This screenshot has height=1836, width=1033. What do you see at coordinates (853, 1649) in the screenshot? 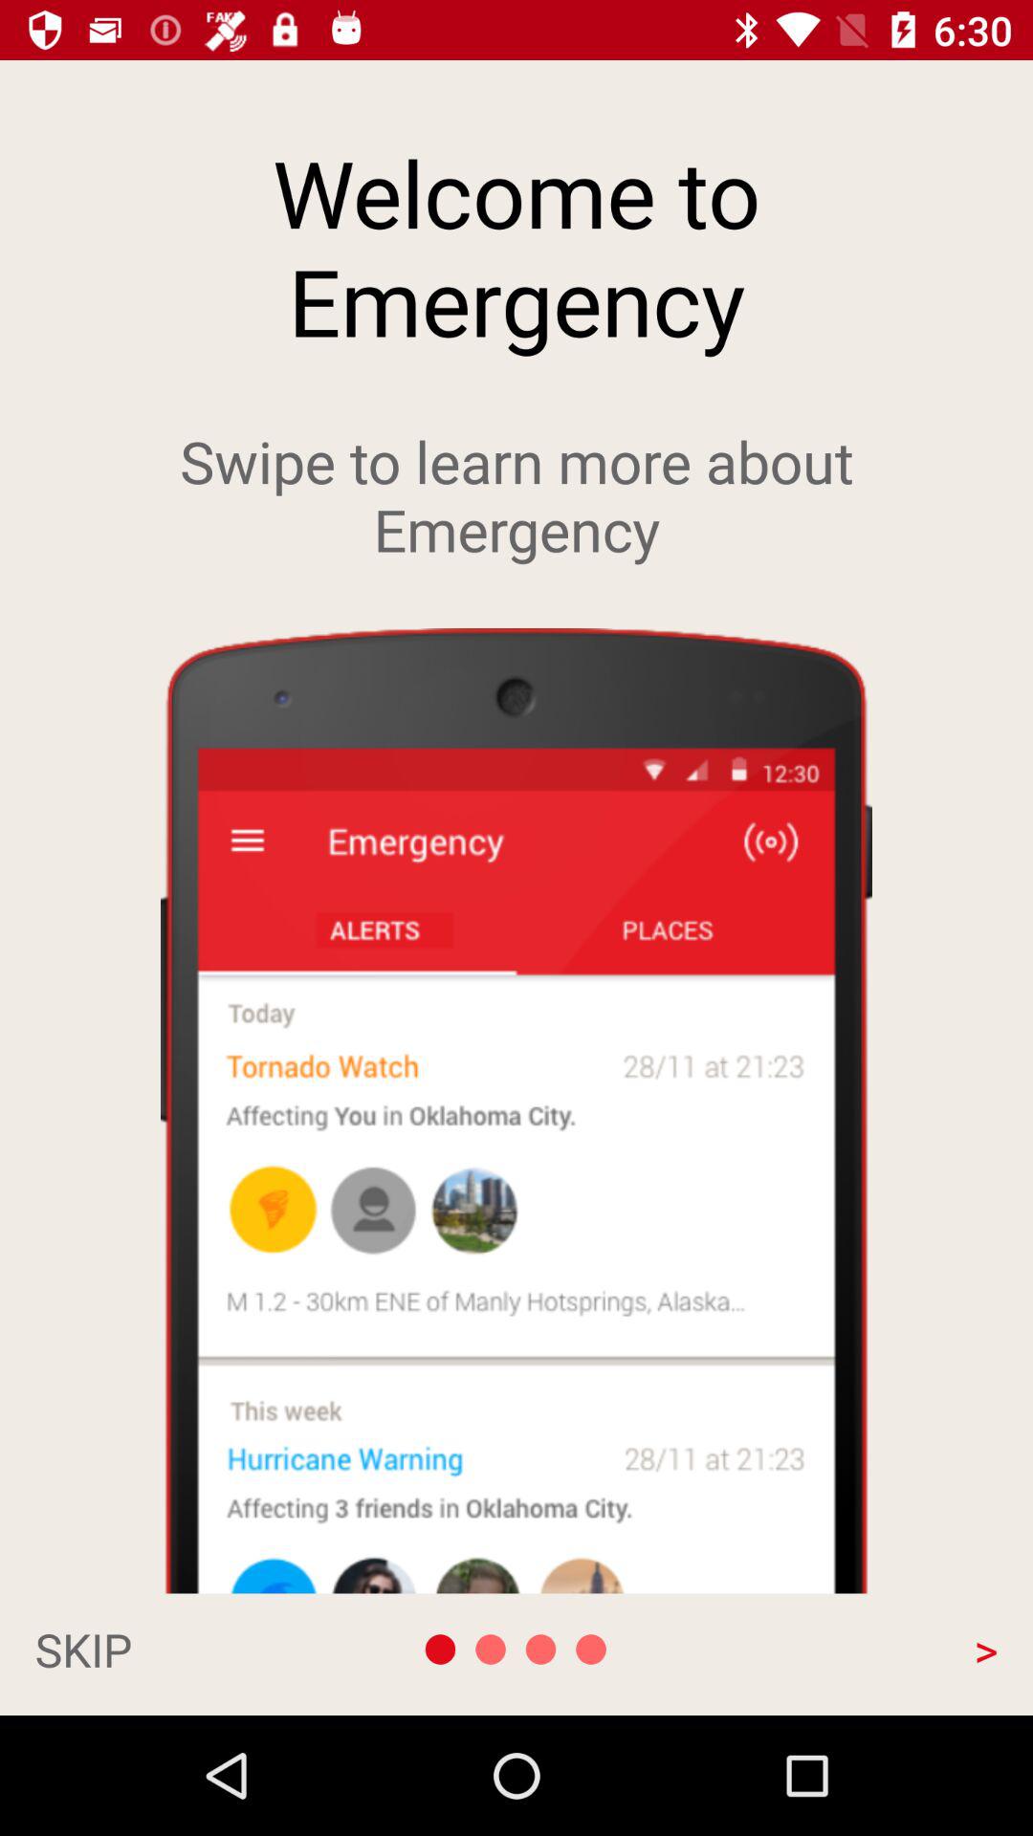
I see `press the app at the bottom right corner` at bounding box center [853, 1649].